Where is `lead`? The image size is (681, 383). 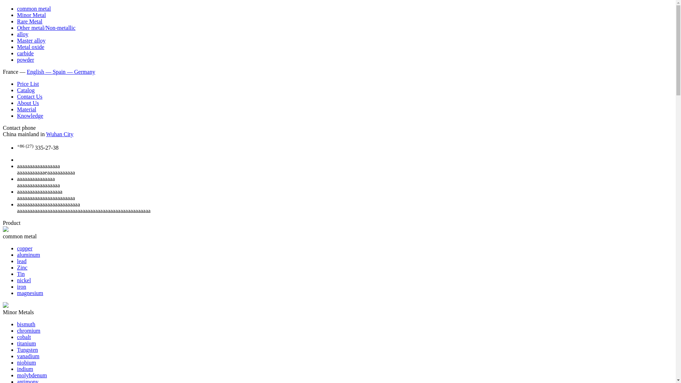 lead is located at coordinates (22, 261).